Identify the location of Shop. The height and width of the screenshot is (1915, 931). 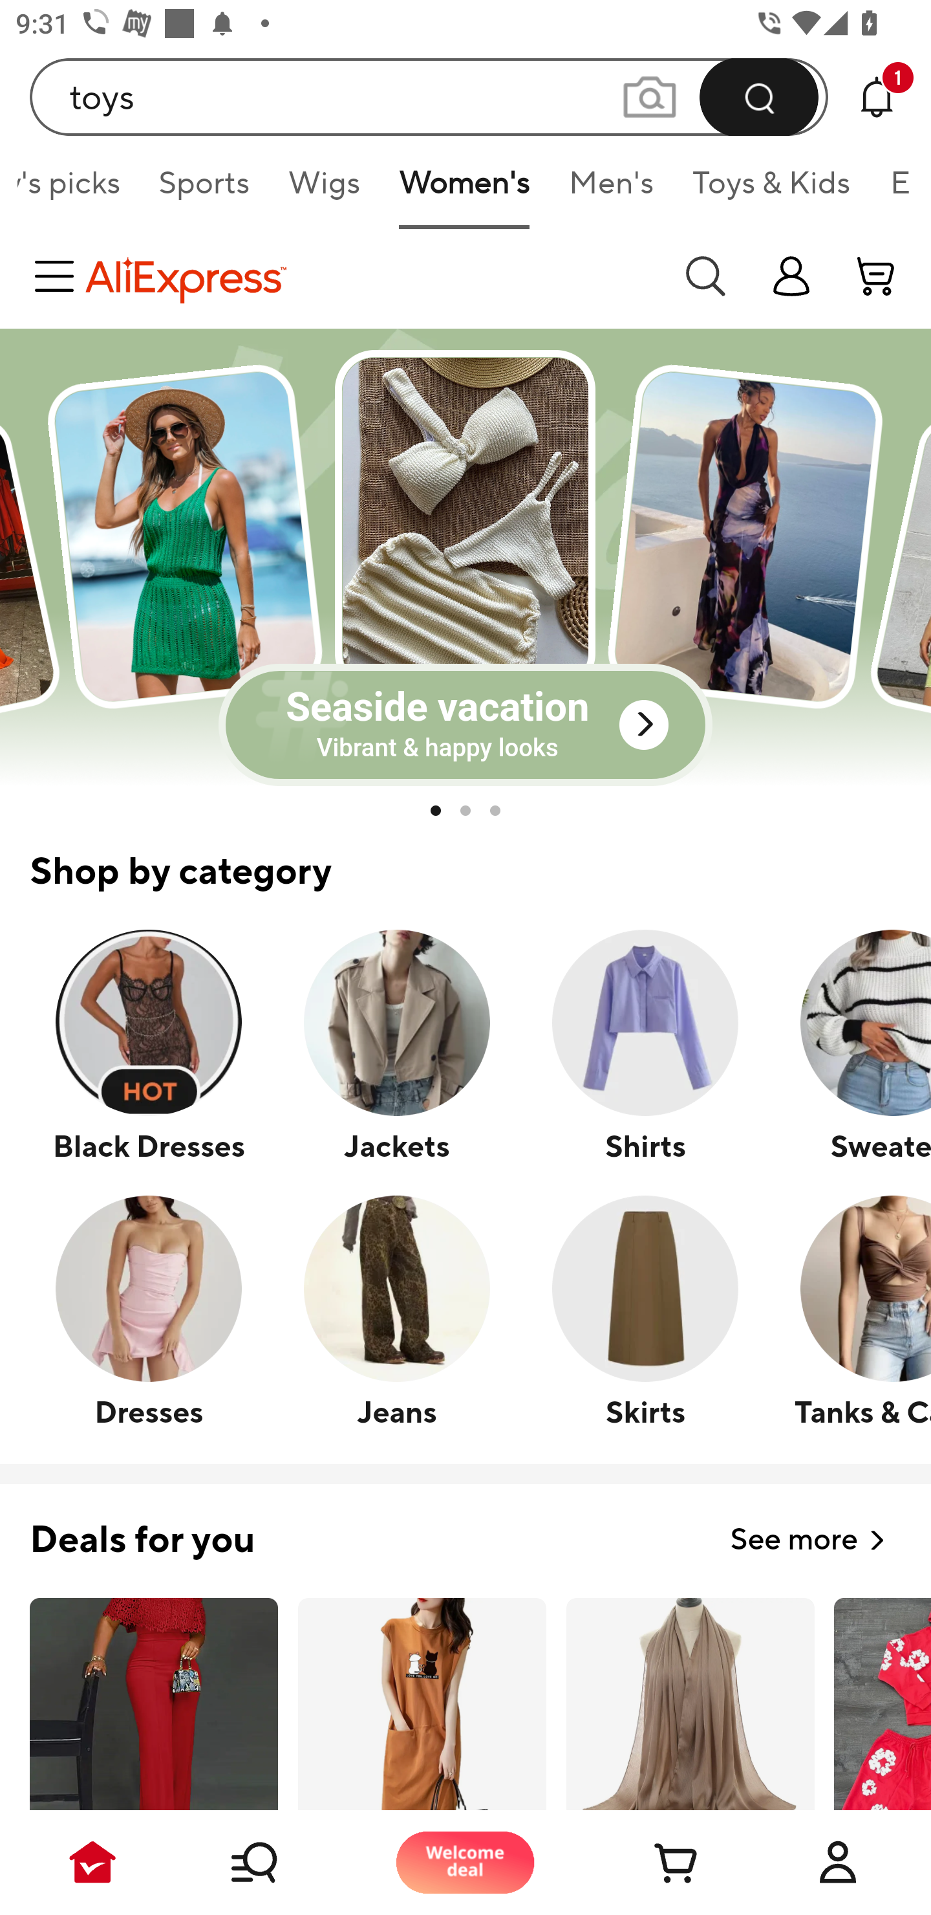
(279, 1862).